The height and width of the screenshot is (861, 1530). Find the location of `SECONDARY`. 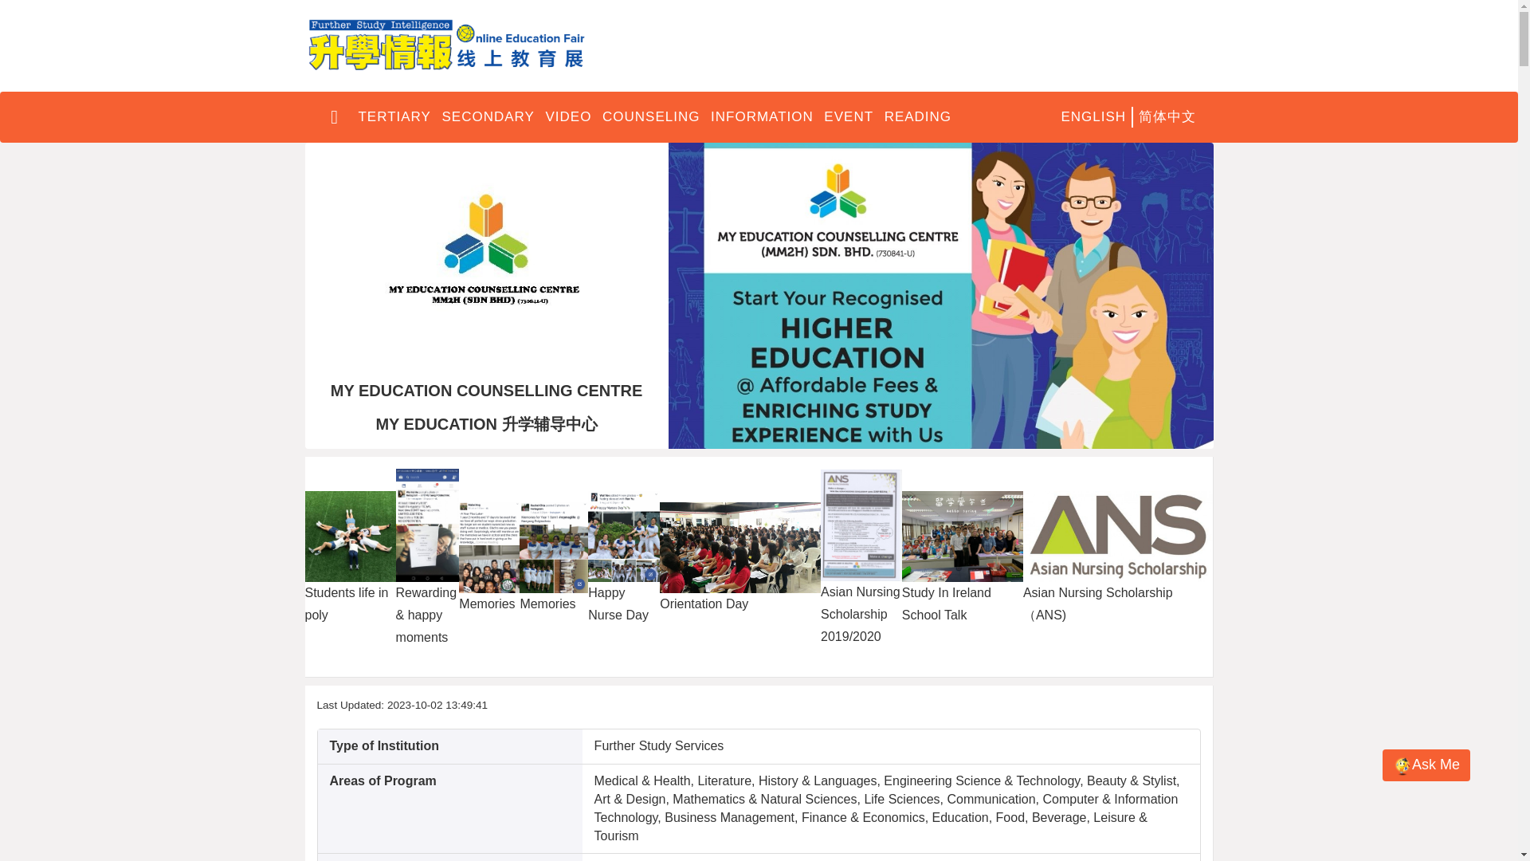

SECONDARY is located at coordinates (488, 116).